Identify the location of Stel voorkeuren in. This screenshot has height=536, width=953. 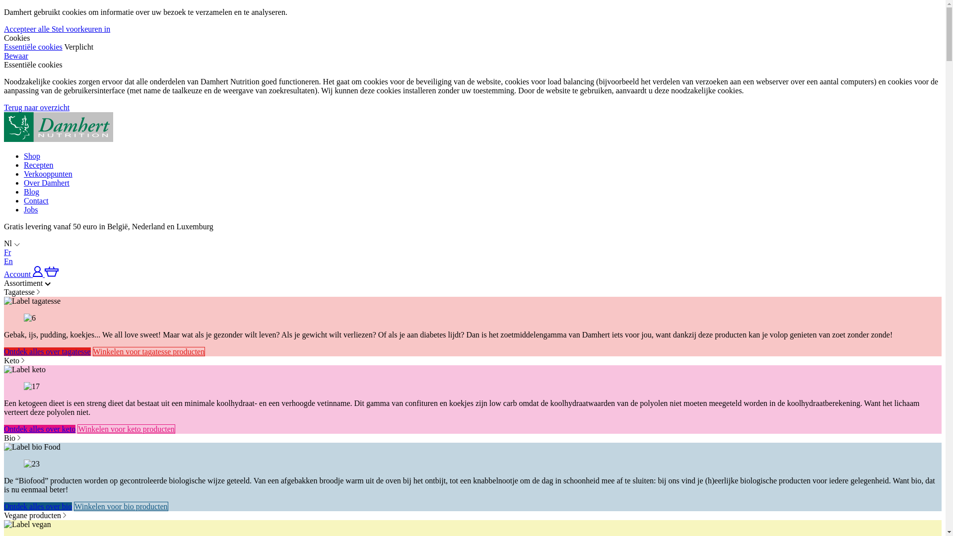
(81, 29).